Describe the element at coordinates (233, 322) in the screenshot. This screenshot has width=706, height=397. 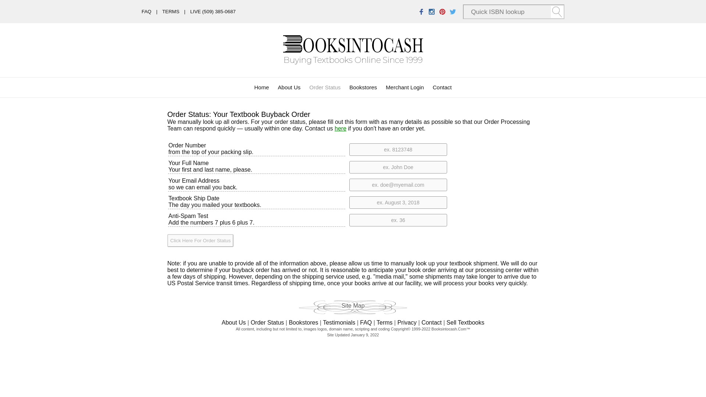
I see `About Us` at that location.